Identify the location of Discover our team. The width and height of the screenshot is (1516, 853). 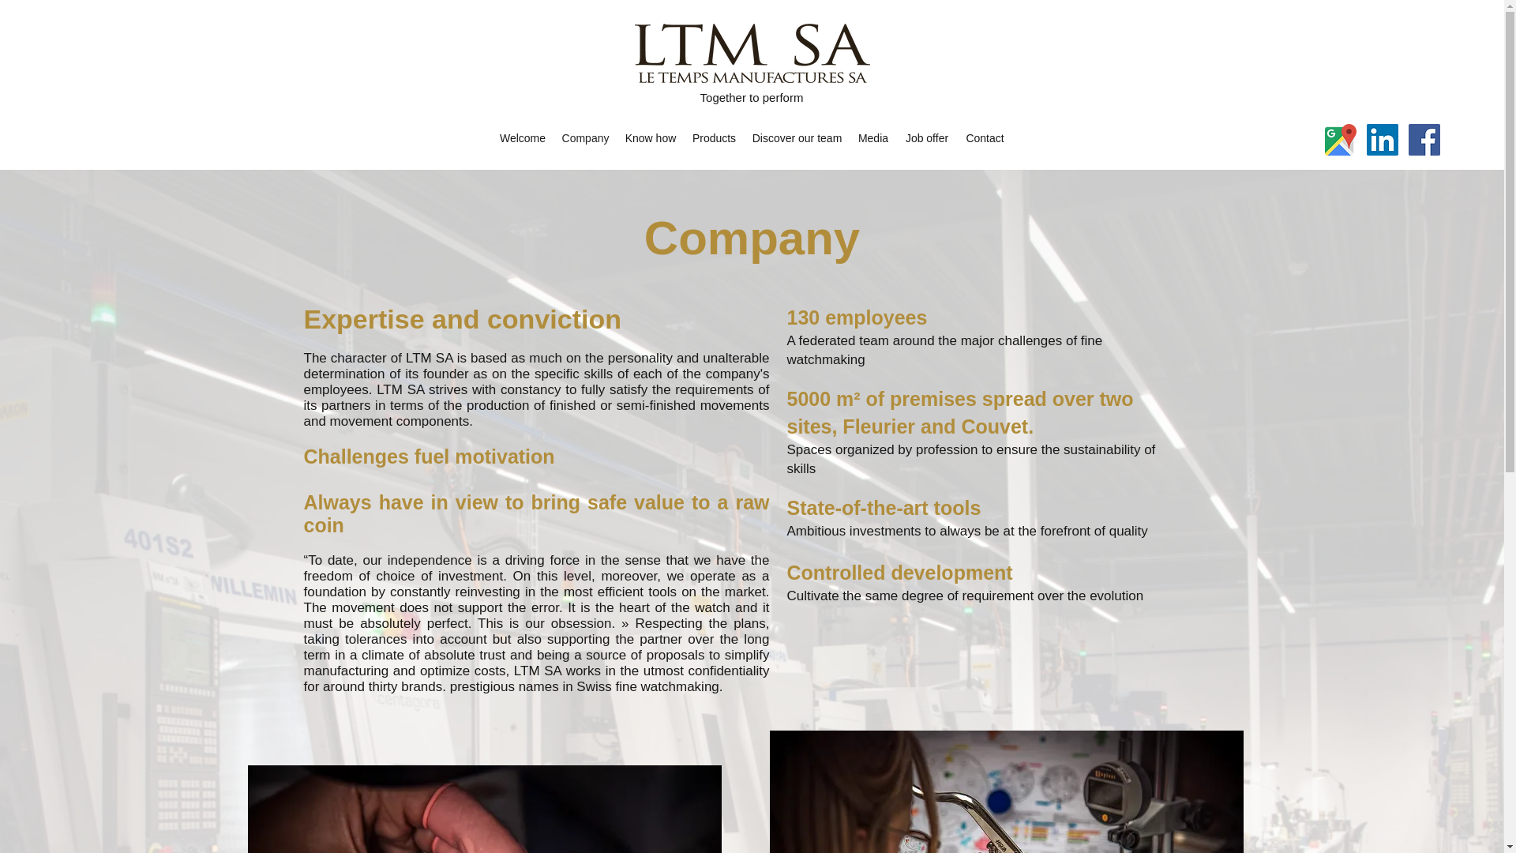
(796, 137).